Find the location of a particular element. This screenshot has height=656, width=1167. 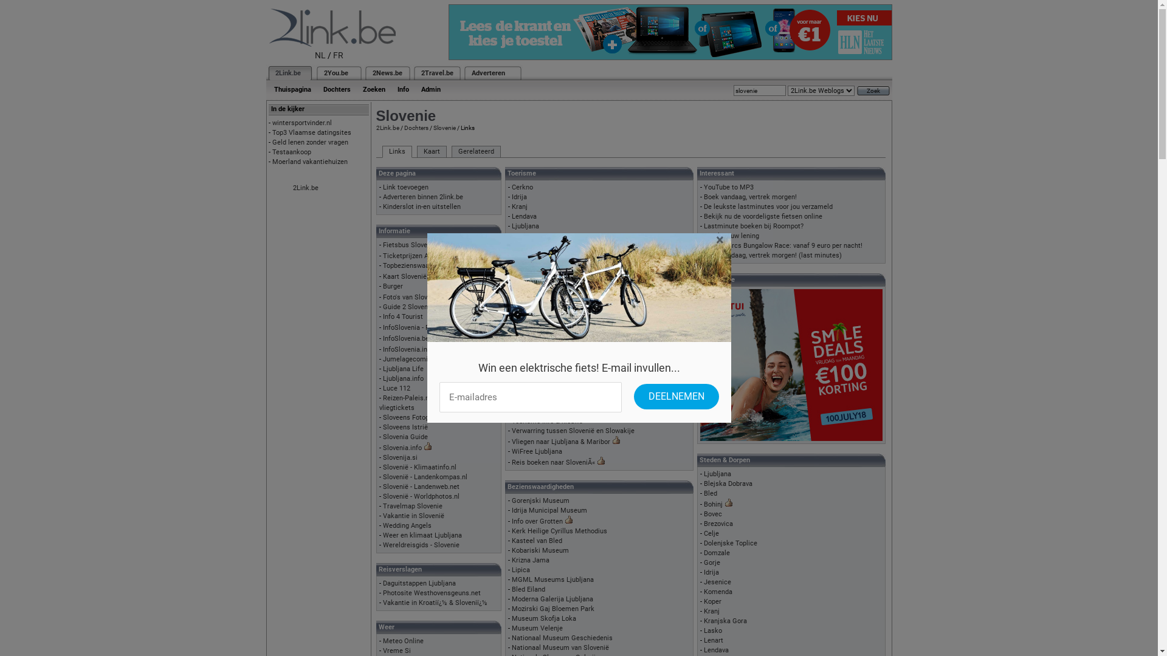

Bohinj is located at coordinates (714, 504).